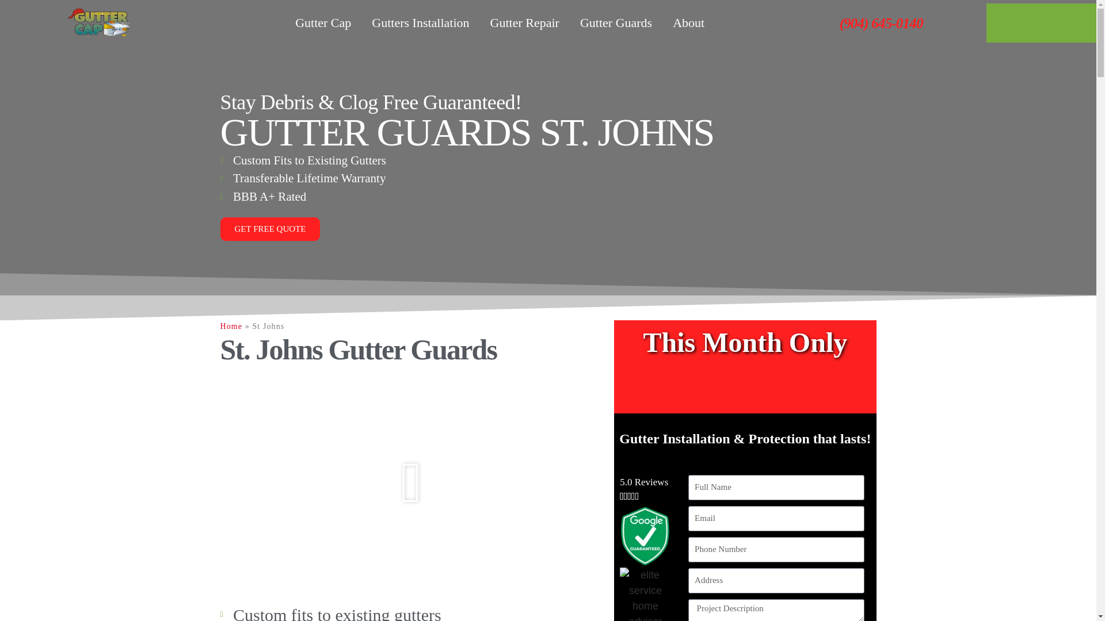 The image size is (1105, 621). I want to click on Gutter Repair, so click(525, 23).